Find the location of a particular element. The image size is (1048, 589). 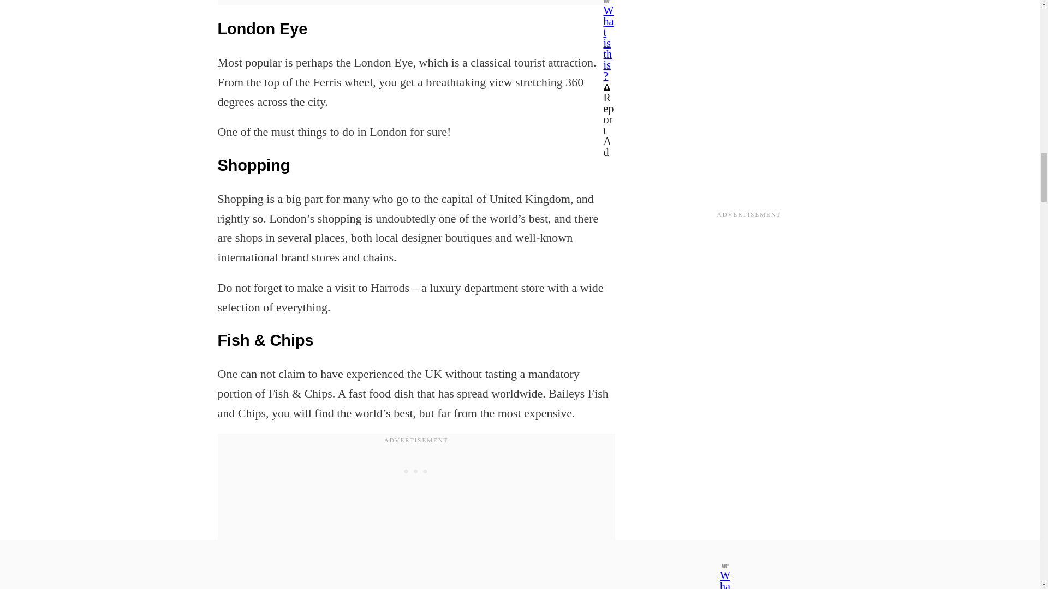

3rd party ad content is located at coordinates (415, 471).